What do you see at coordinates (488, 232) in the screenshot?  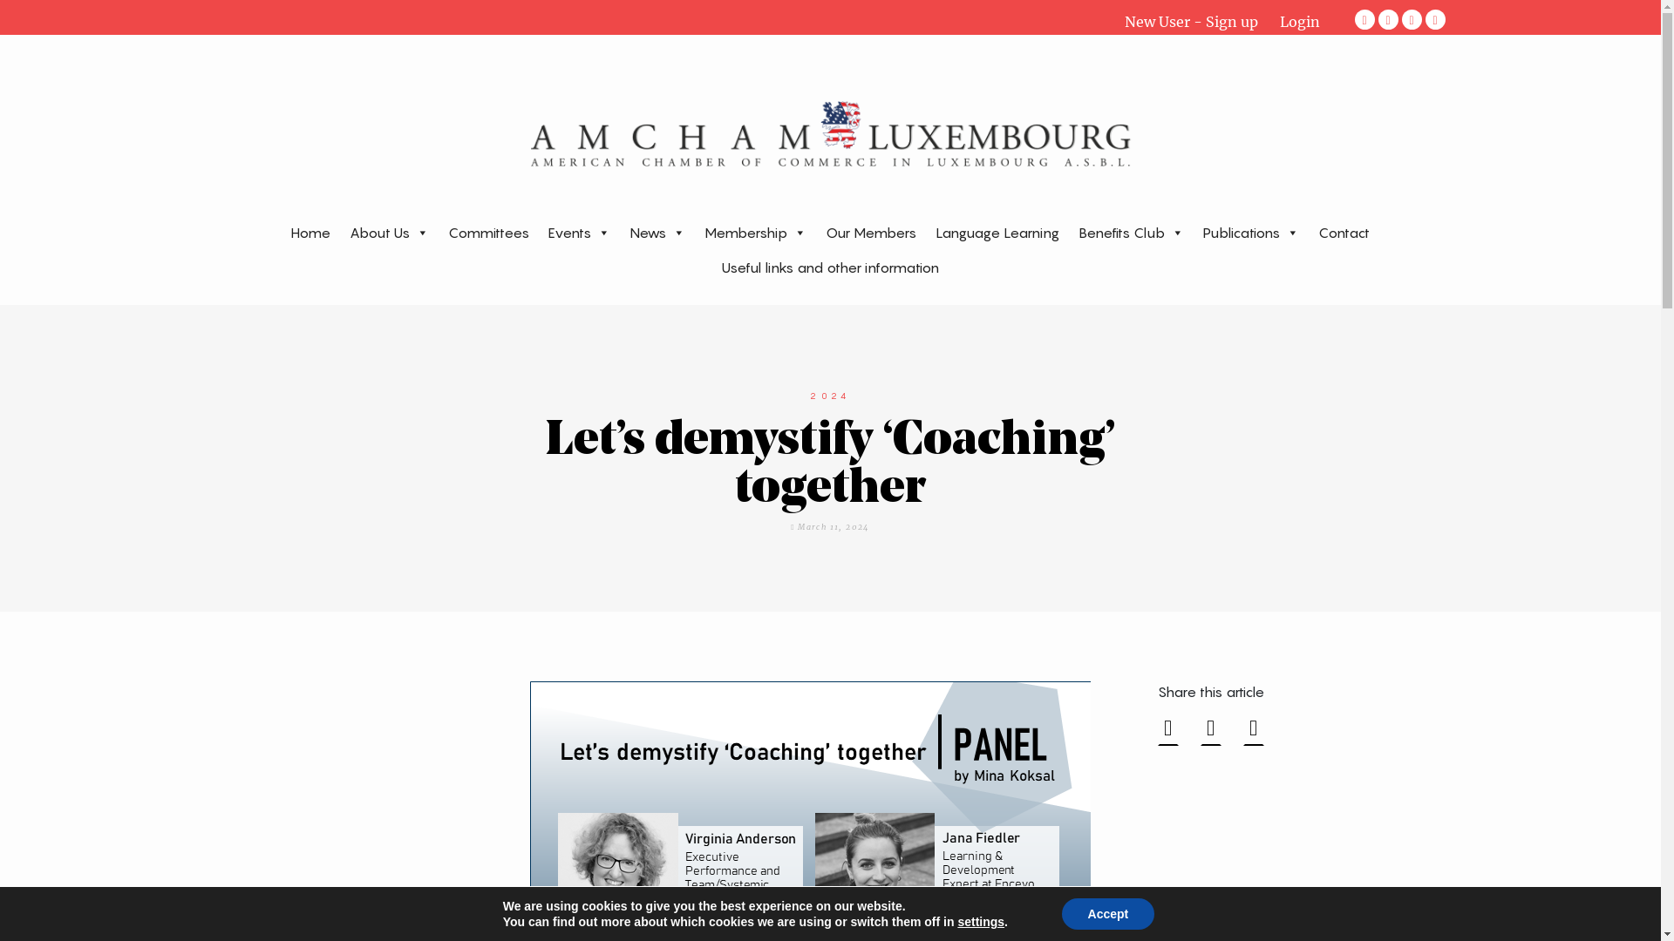 I see `Committees` at bounding box center [488, 232].